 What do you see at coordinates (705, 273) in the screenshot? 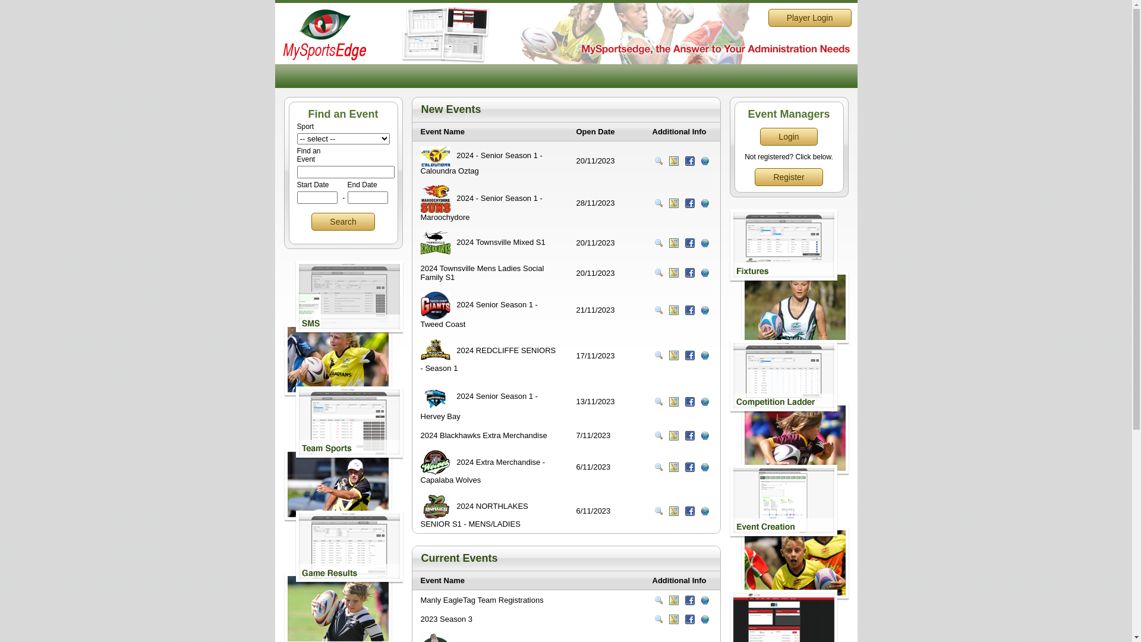
I see `Sign Up` at bounding box center [705, 273].